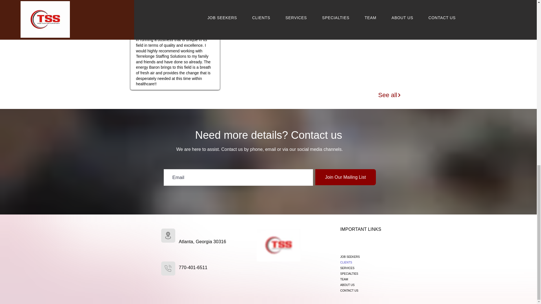  I want to click on TEAM, so click(360, 279).